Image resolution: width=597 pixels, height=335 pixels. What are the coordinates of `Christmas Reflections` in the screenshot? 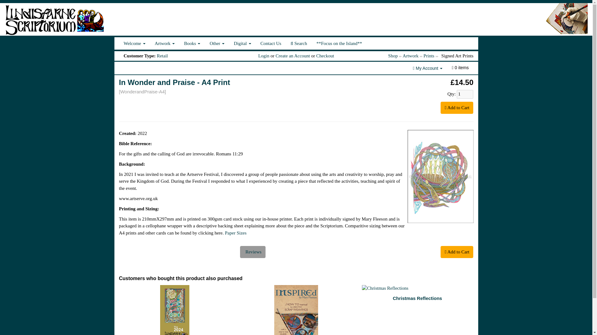 It's located at (417, 288).